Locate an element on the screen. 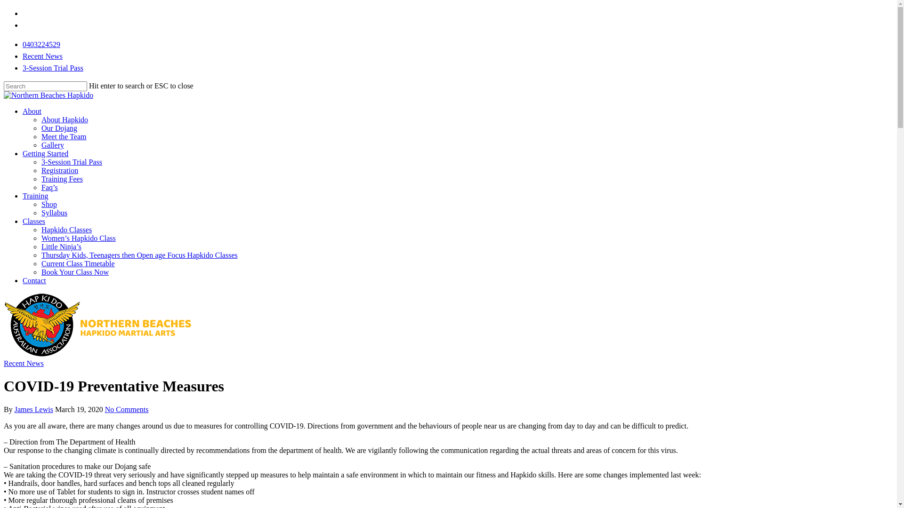 Image resolution: width=904 pixels, height=508 pixels. Our Dojang is located at coordinates (59, 128).